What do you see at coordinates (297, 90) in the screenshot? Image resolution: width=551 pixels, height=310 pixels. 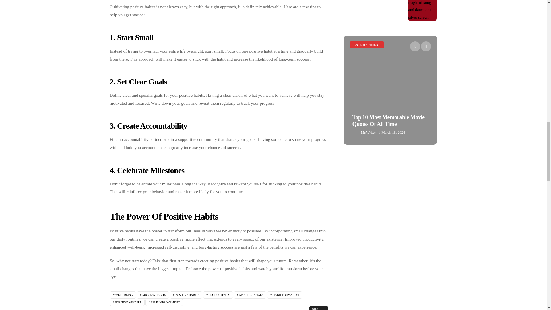 I see `Top Picks for a Cozy Family Movie Night` at bounding box center [297, 90].